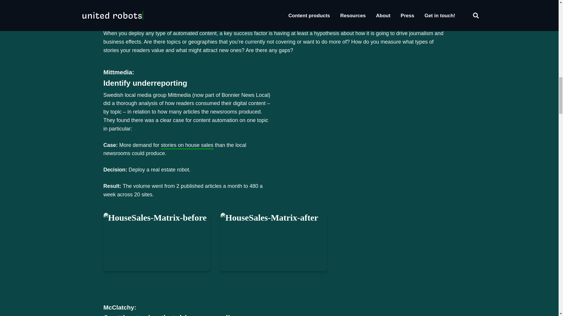 Image resolution: width=563 pixels, height=316 pixels. I want to click on HouseSales-Matrix-after, so click(274, 242).